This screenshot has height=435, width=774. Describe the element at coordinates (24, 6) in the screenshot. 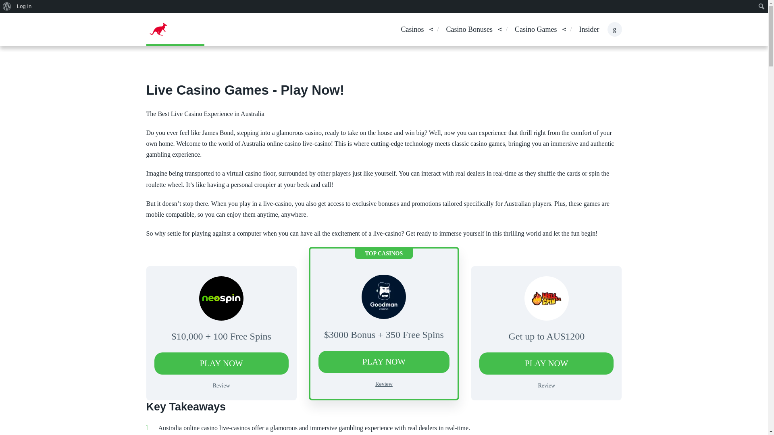

I see `Log In` at that location.